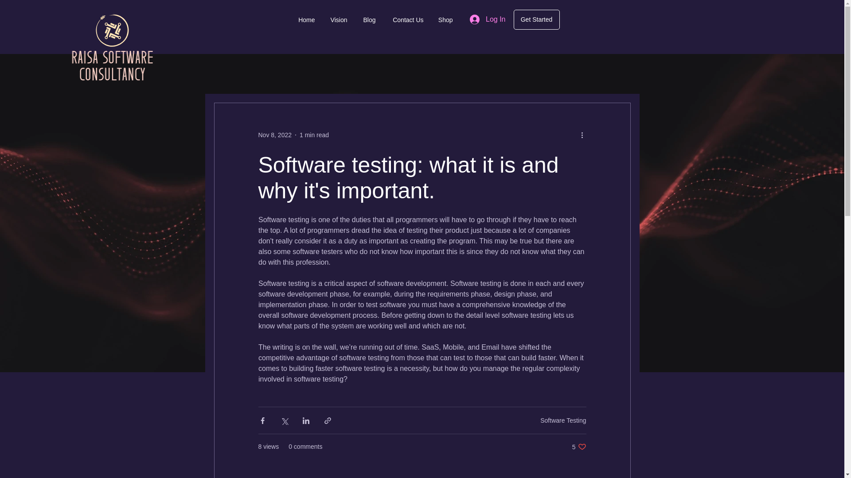  Describe the element at coordinates (488, 19) in the screenshot. I see `Log In` at that location.